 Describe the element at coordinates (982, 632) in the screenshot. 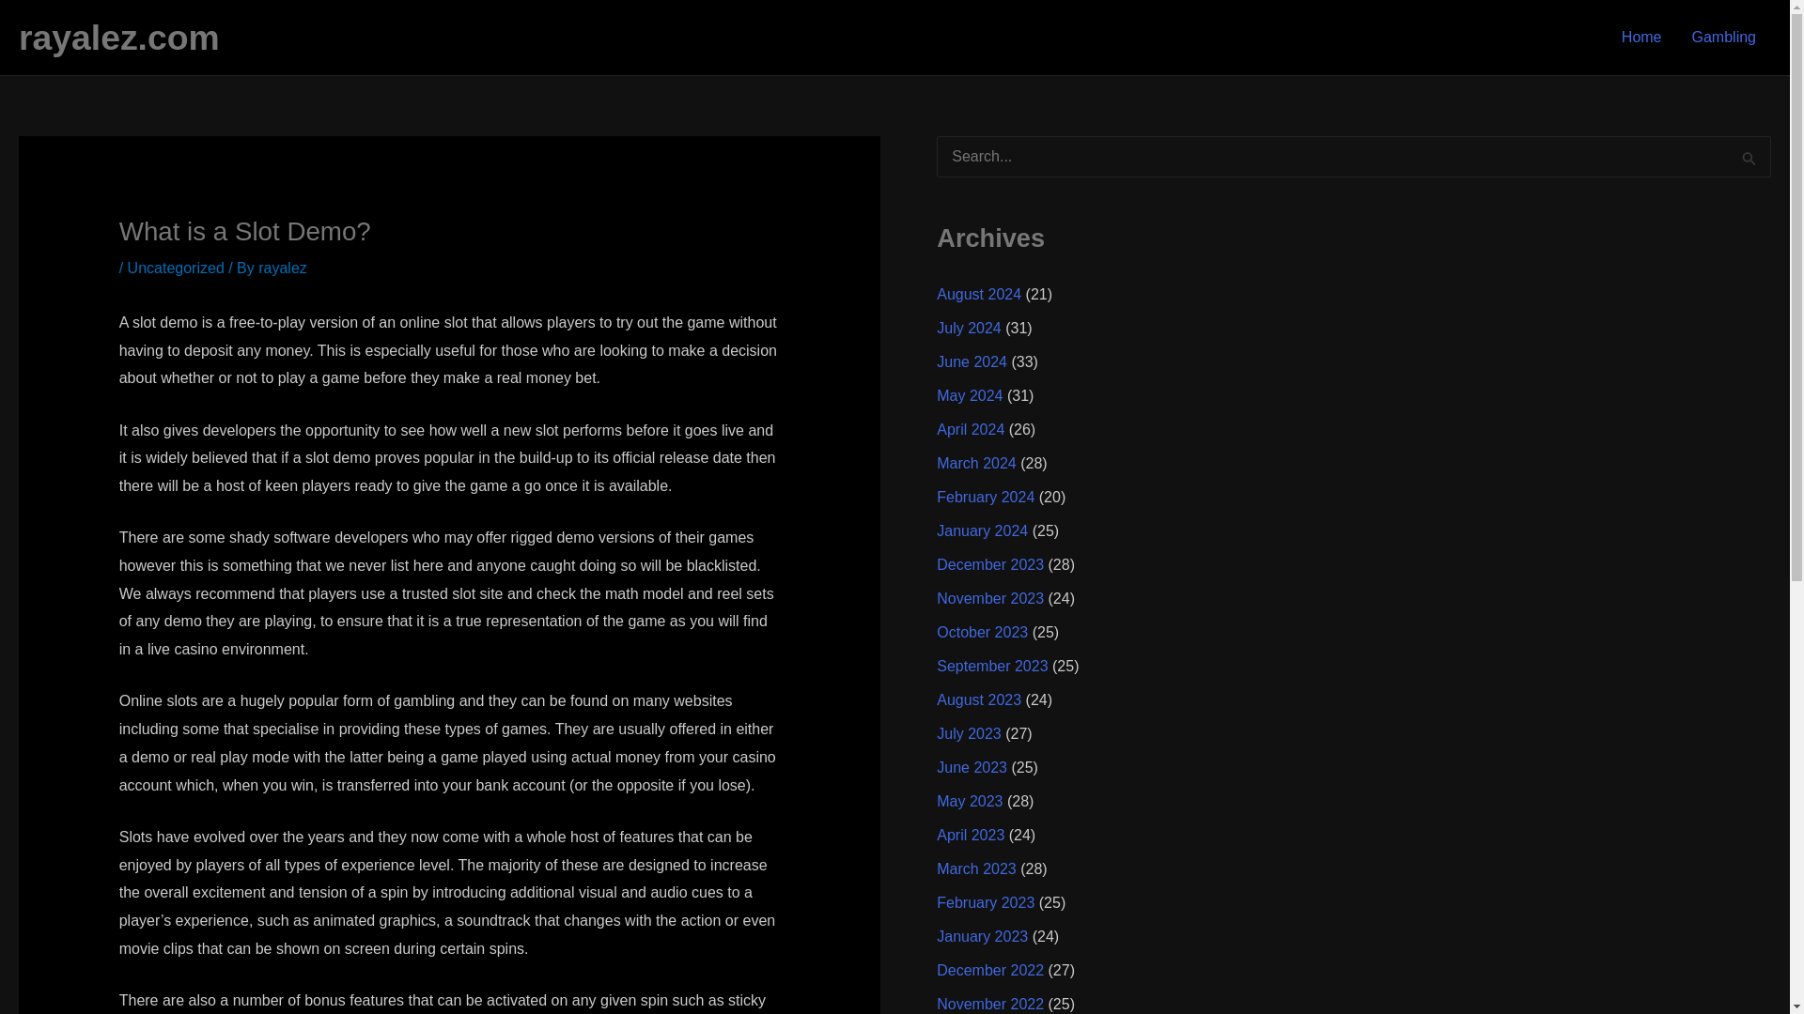

I see `October 2023` at that location.